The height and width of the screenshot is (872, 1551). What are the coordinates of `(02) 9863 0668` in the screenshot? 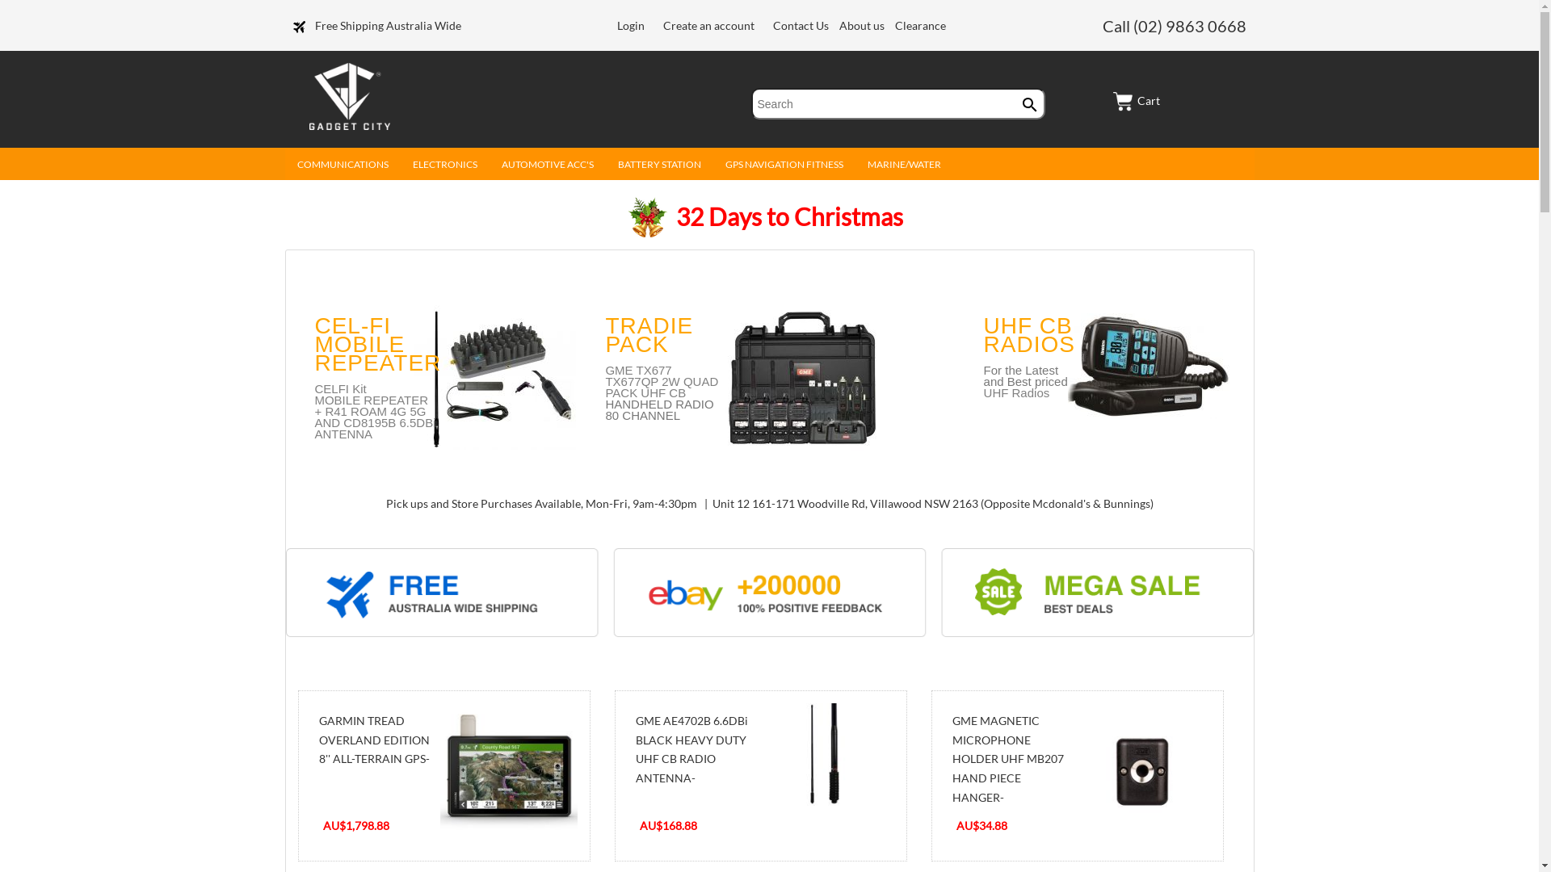 It's located at (1189, 26).